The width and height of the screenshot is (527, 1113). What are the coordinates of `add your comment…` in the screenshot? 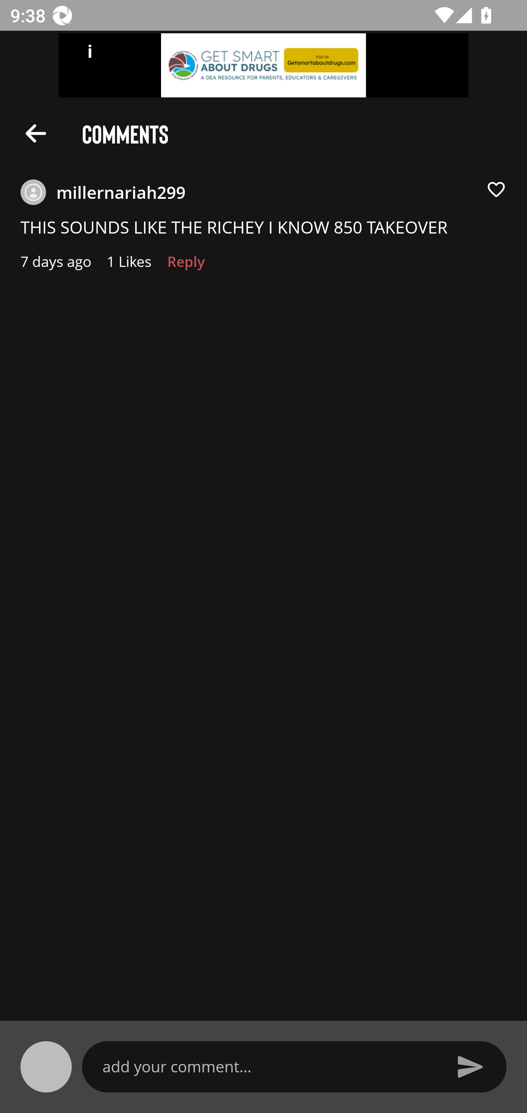 It's located at (269, 1067).